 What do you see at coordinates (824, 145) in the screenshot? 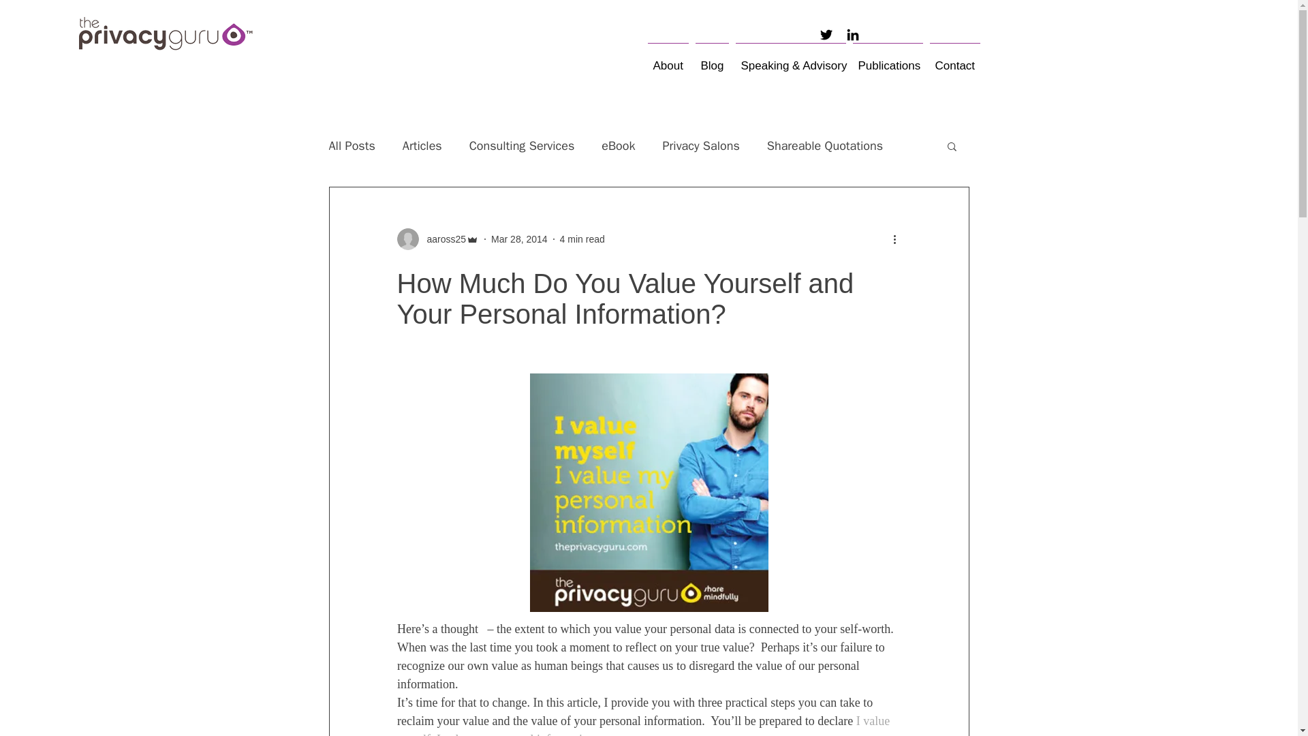
I see `Shareable Quotations` at bounding box center [824, 145].